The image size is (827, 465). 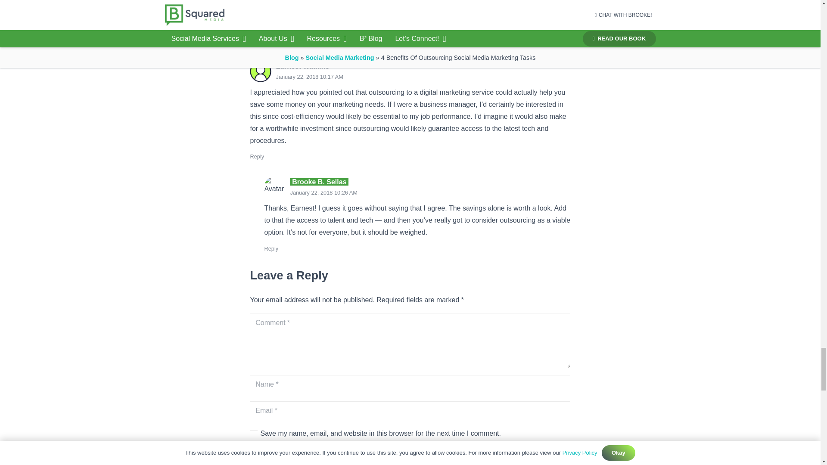 I want to click on 1, so click(x=253, y=434).